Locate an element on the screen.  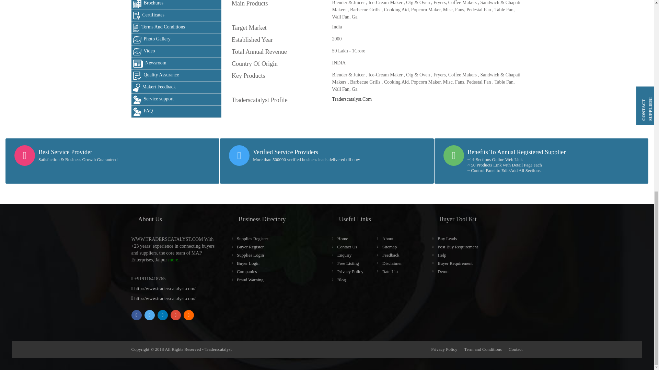
  Video is located at coordinates (176, 51).